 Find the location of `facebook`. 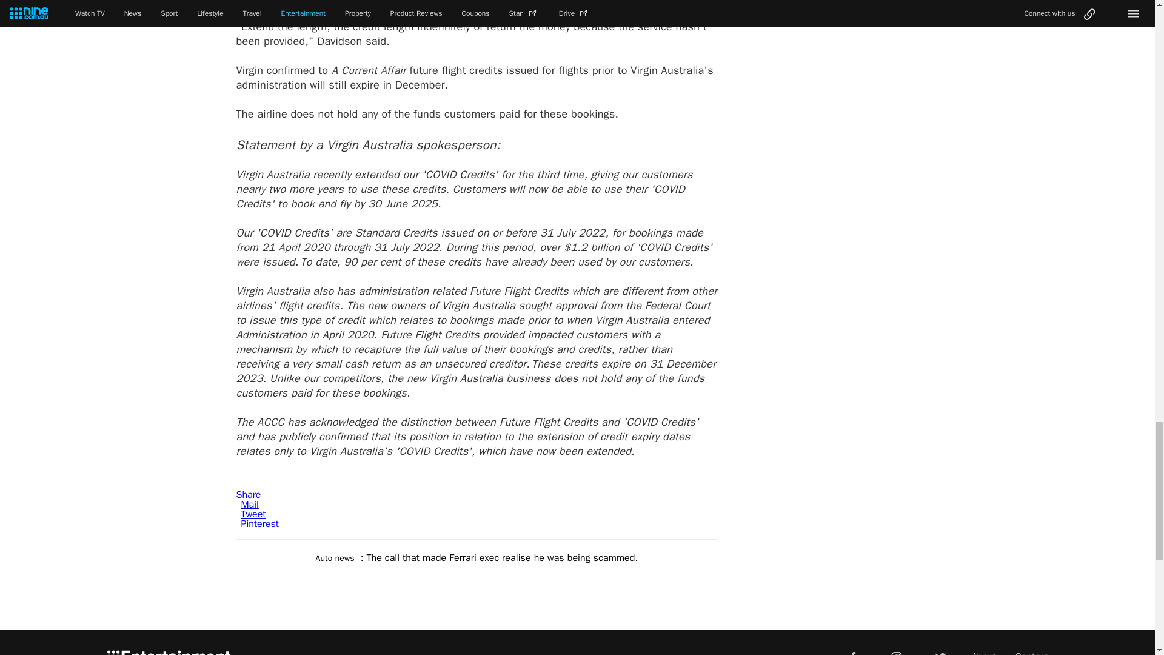

facebook is located at coordinates (852, 649).